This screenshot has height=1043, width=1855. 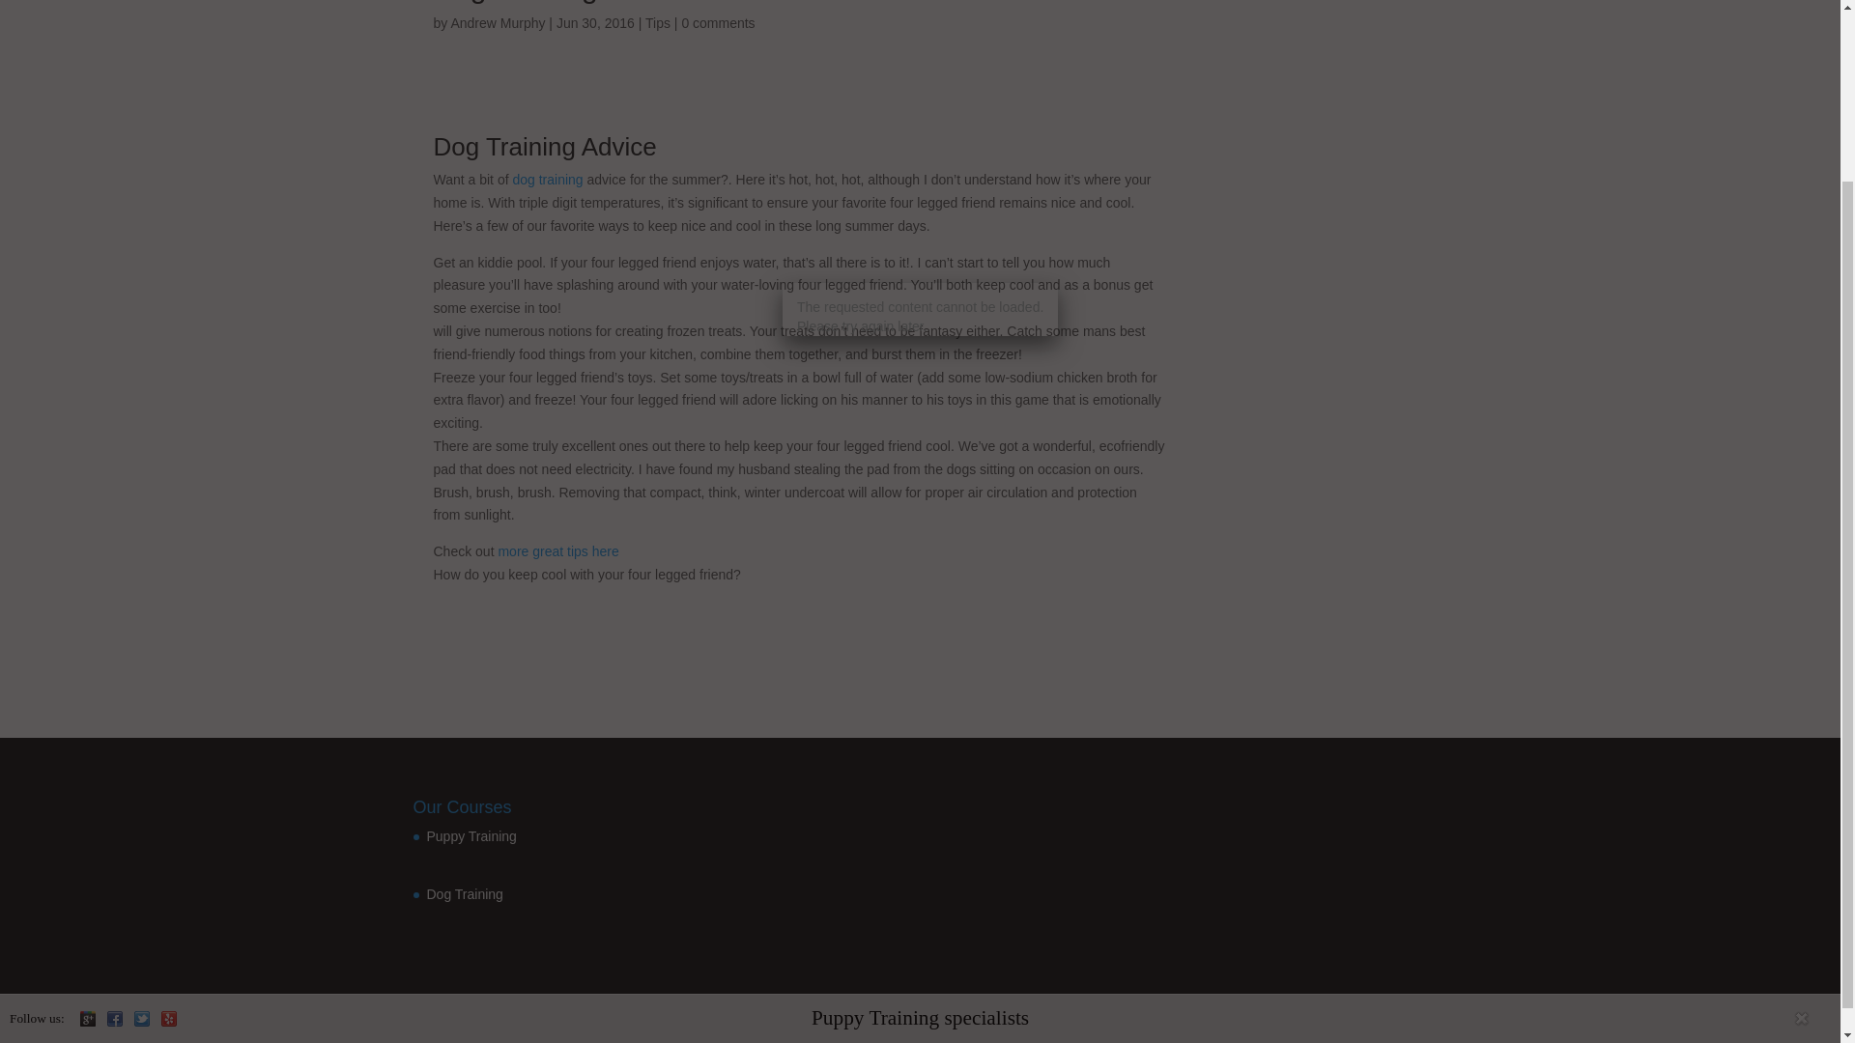 What do you see at coordinates (547, 180) in the screenshot?
I see `dog training` at bounding box center [547, 180].